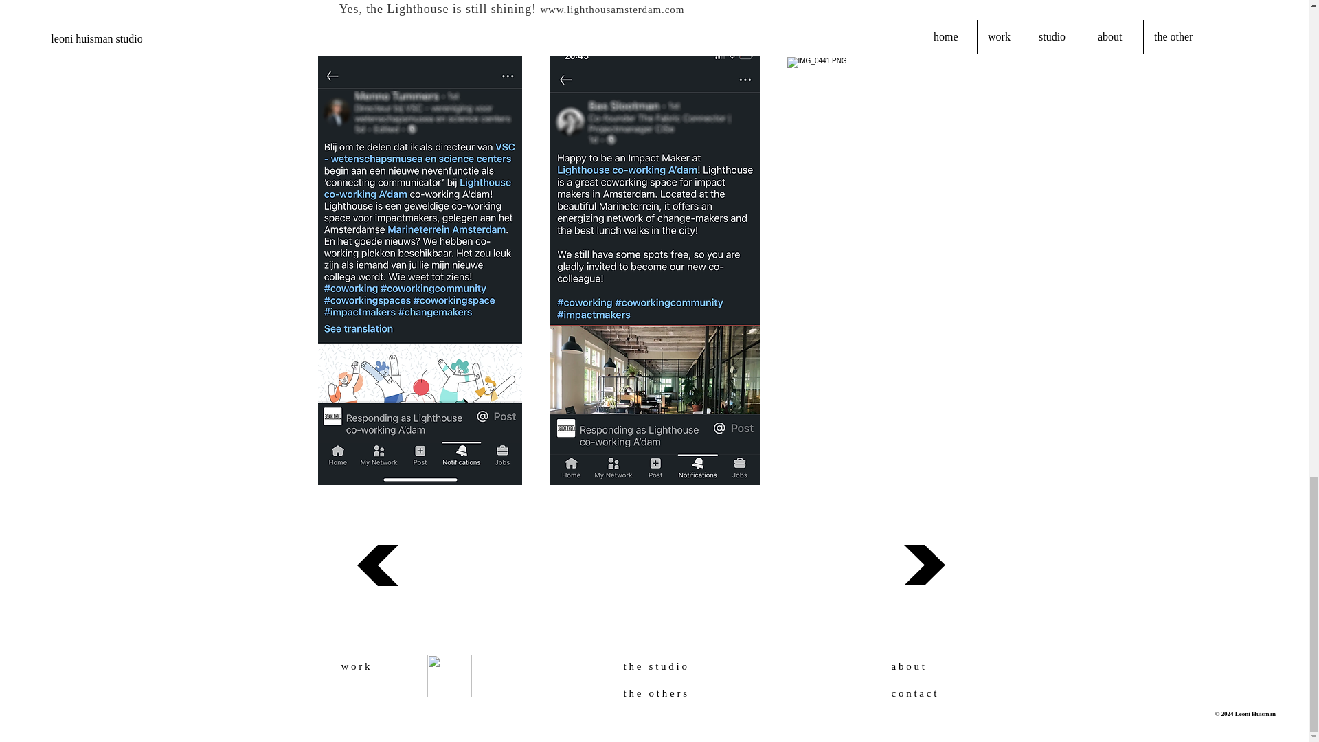 The width and height of the screenshot is (1319, 742). Describe the element at coordinates (929, 666) in the screenshot. I see `about` at that location.